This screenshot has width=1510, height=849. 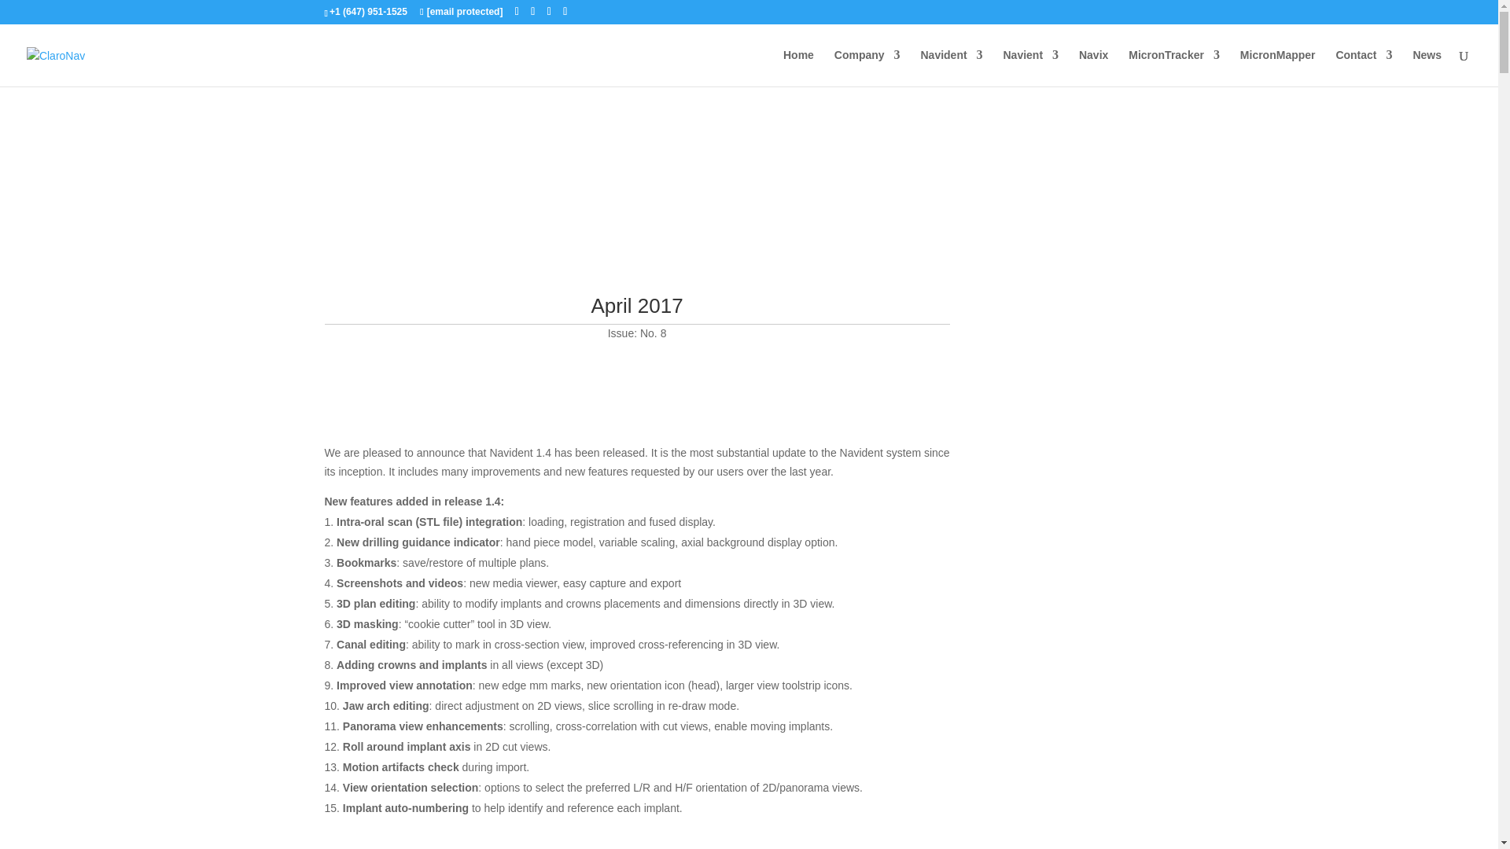 I want to click on Company, so click(x=867, y=68).